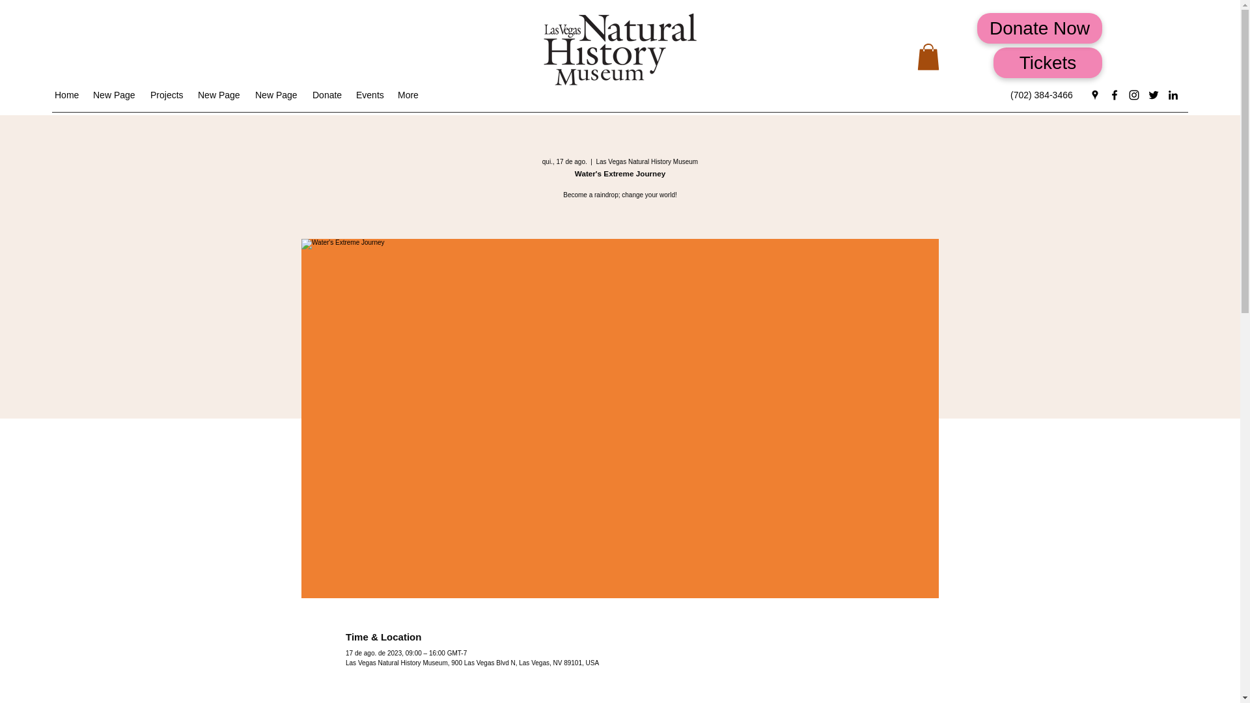 The image size is (1250, 703). What do you see at coordinates (328, 94) in the screenshot?
I see `Donate` at bounding box center [328, 94].